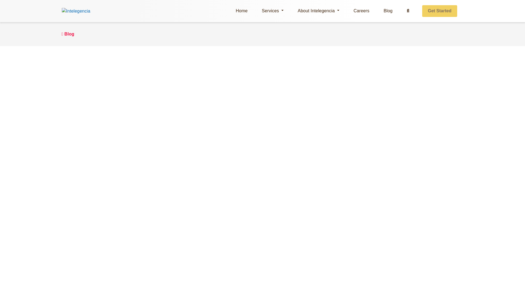 This screenshot has height=295, width=525. Describe the element at coordinates (440, 11) in the screenshot. I see `Get Started` at that location.